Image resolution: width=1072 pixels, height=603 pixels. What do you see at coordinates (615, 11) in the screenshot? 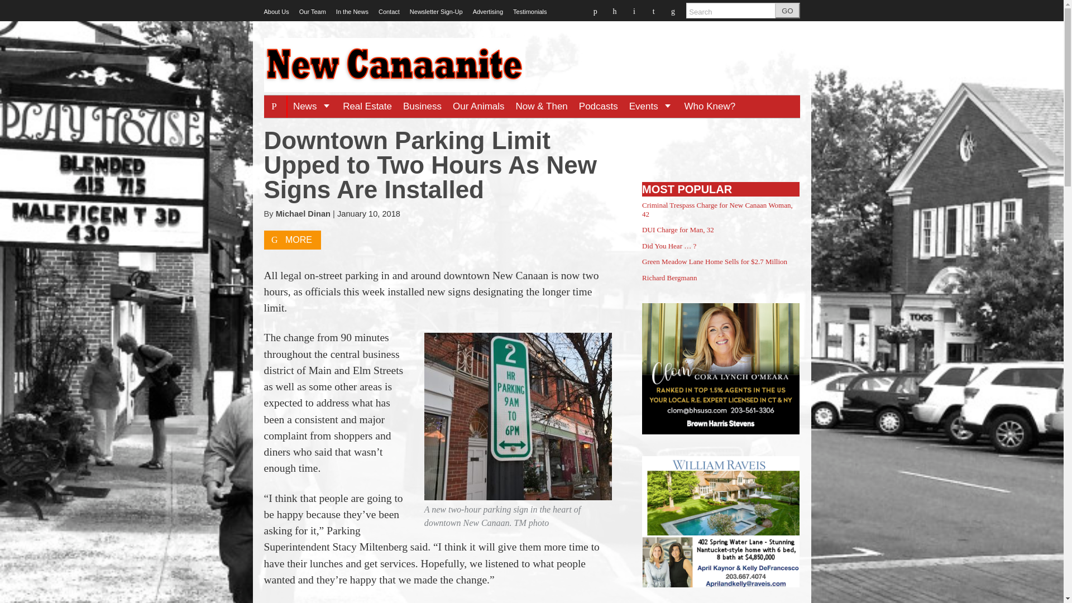
I see `Link to Twitter Page` at bounding box center [615, 11].